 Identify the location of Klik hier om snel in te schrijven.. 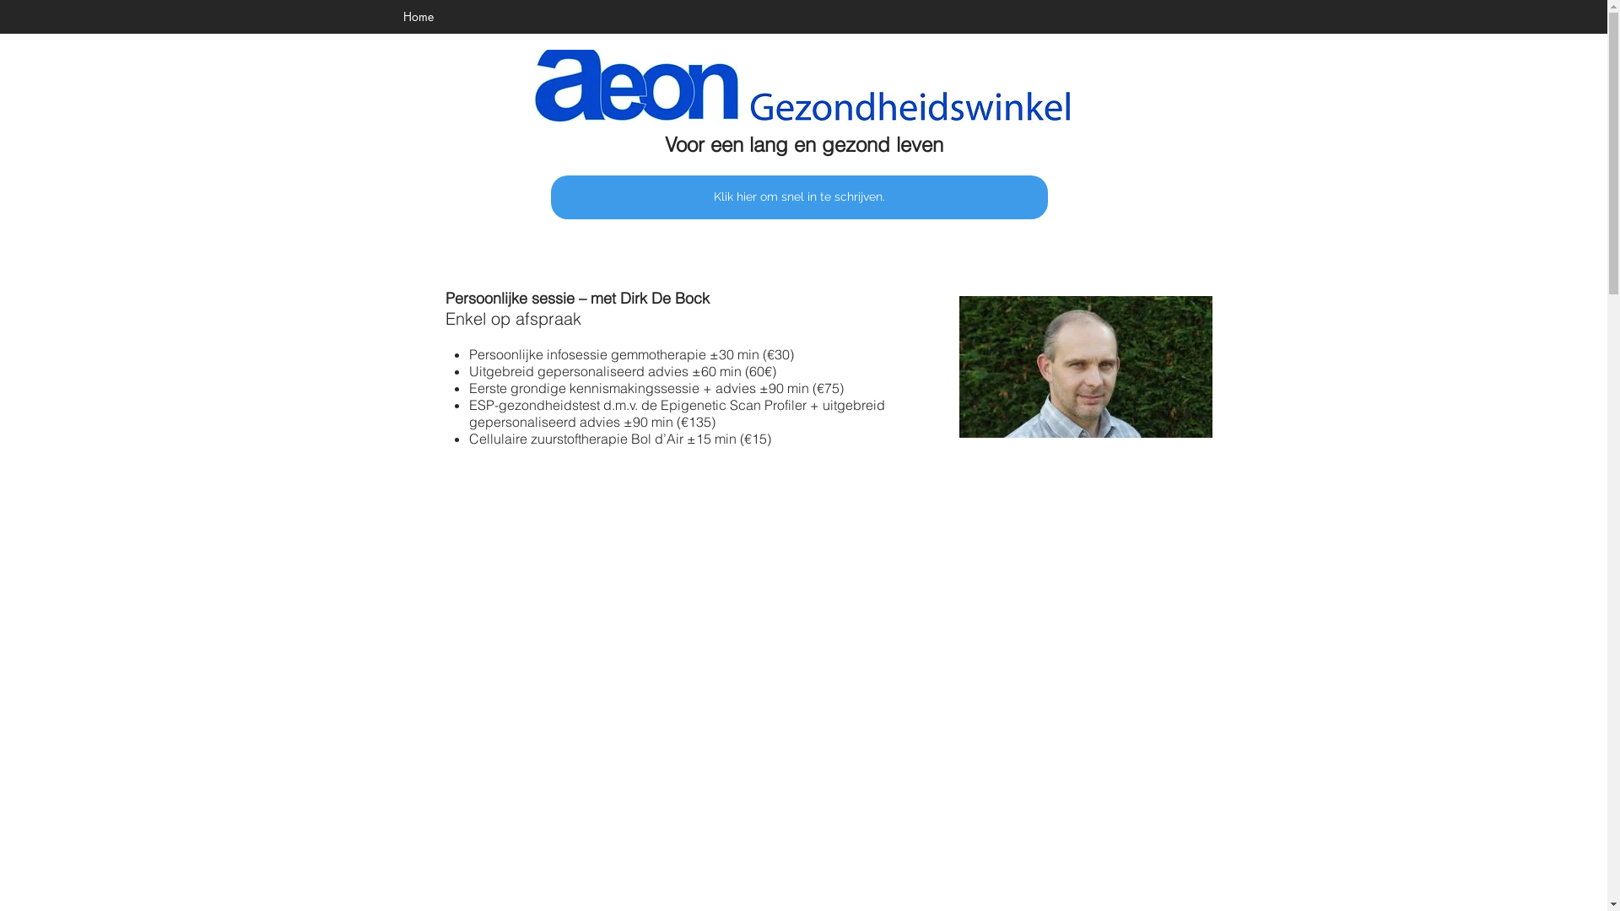
(798, 197).